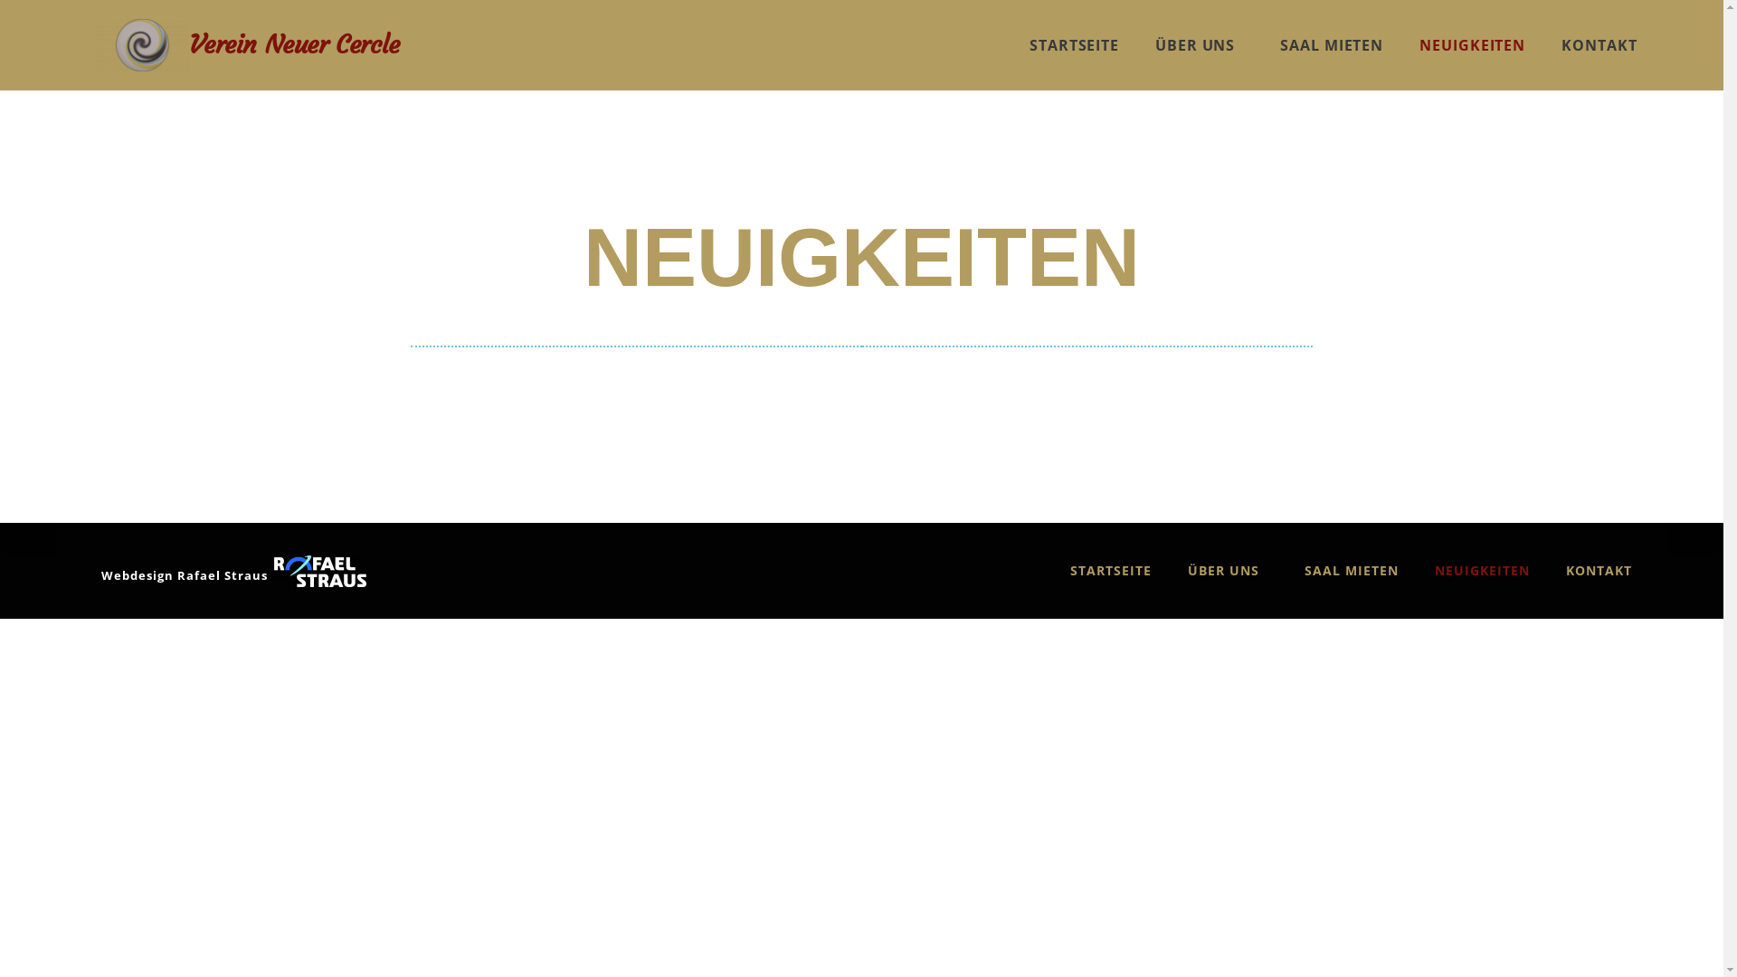 Image resolution: width=1737 pixels, height=977 pixels. What do you see at coordinates (1332, 45) in the screenshot?
I see `SAAL MIETEN` at bounding box center [1332, 45].